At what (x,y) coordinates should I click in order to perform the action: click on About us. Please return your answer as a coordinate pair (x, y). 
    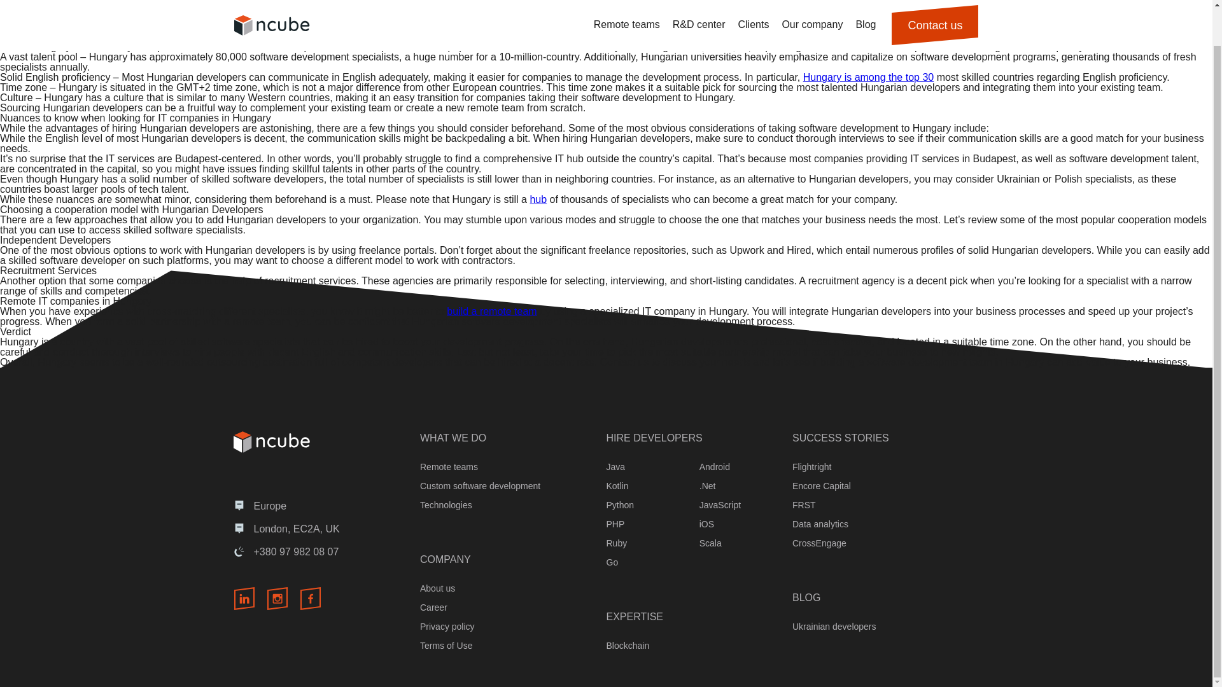
    Looking at the image, I should click on (437, 588).